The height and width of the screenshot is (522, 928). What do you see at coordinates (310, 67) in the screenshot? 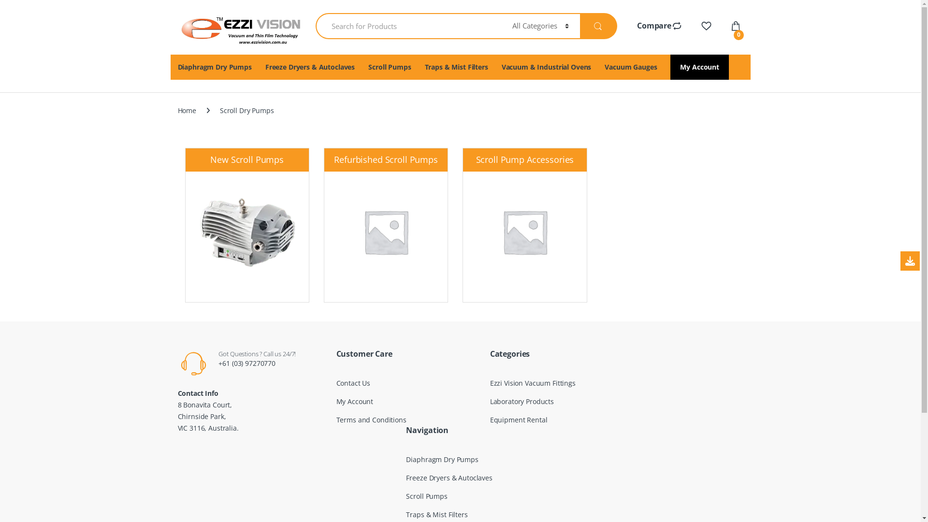
I see `Freeze Dryers & Autoclaves` at bounding box center [310, 67].